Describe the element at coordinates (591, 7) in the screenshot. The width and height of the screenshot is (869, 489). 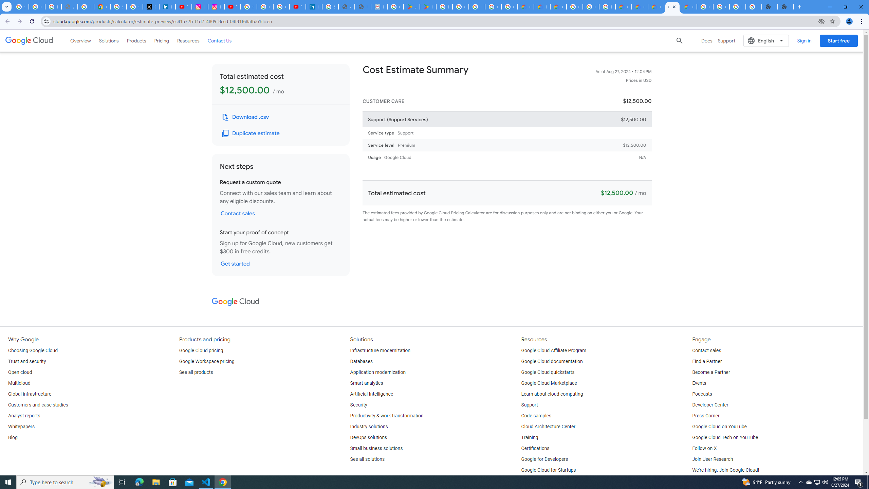
I see `Google Cloud Platform` at that location.